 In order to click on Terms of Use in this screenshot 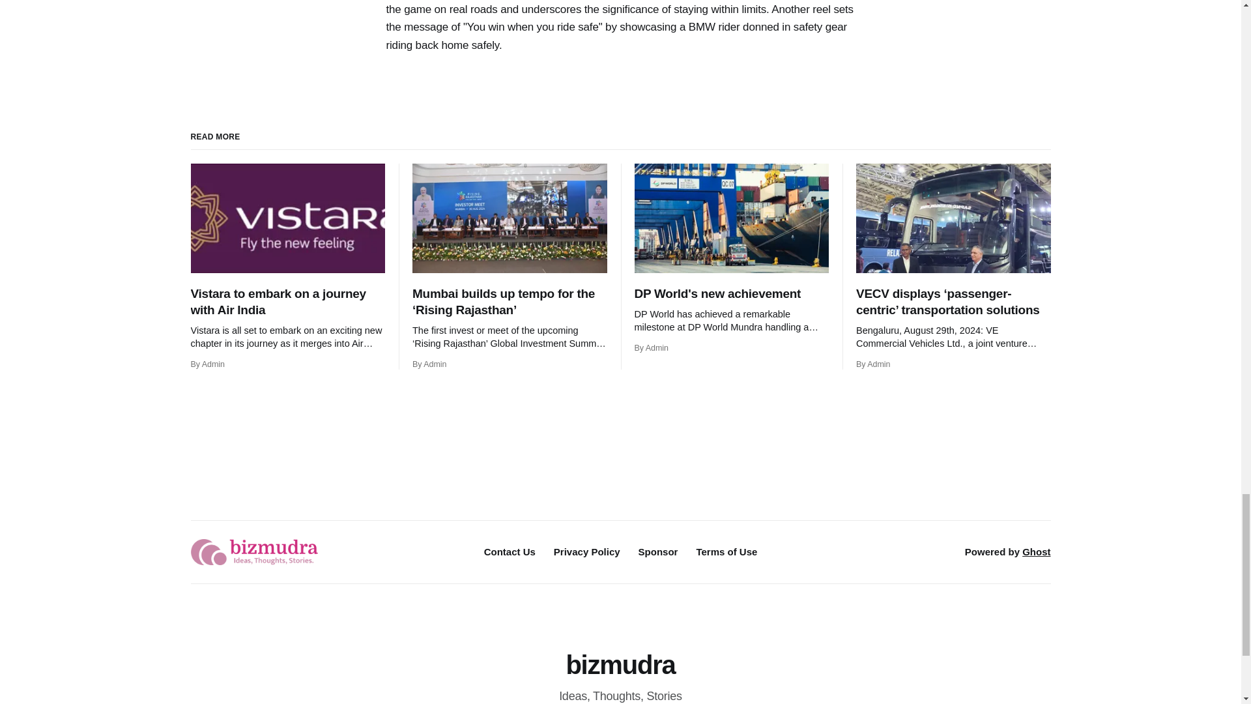, I will do `click(726, 551)`.